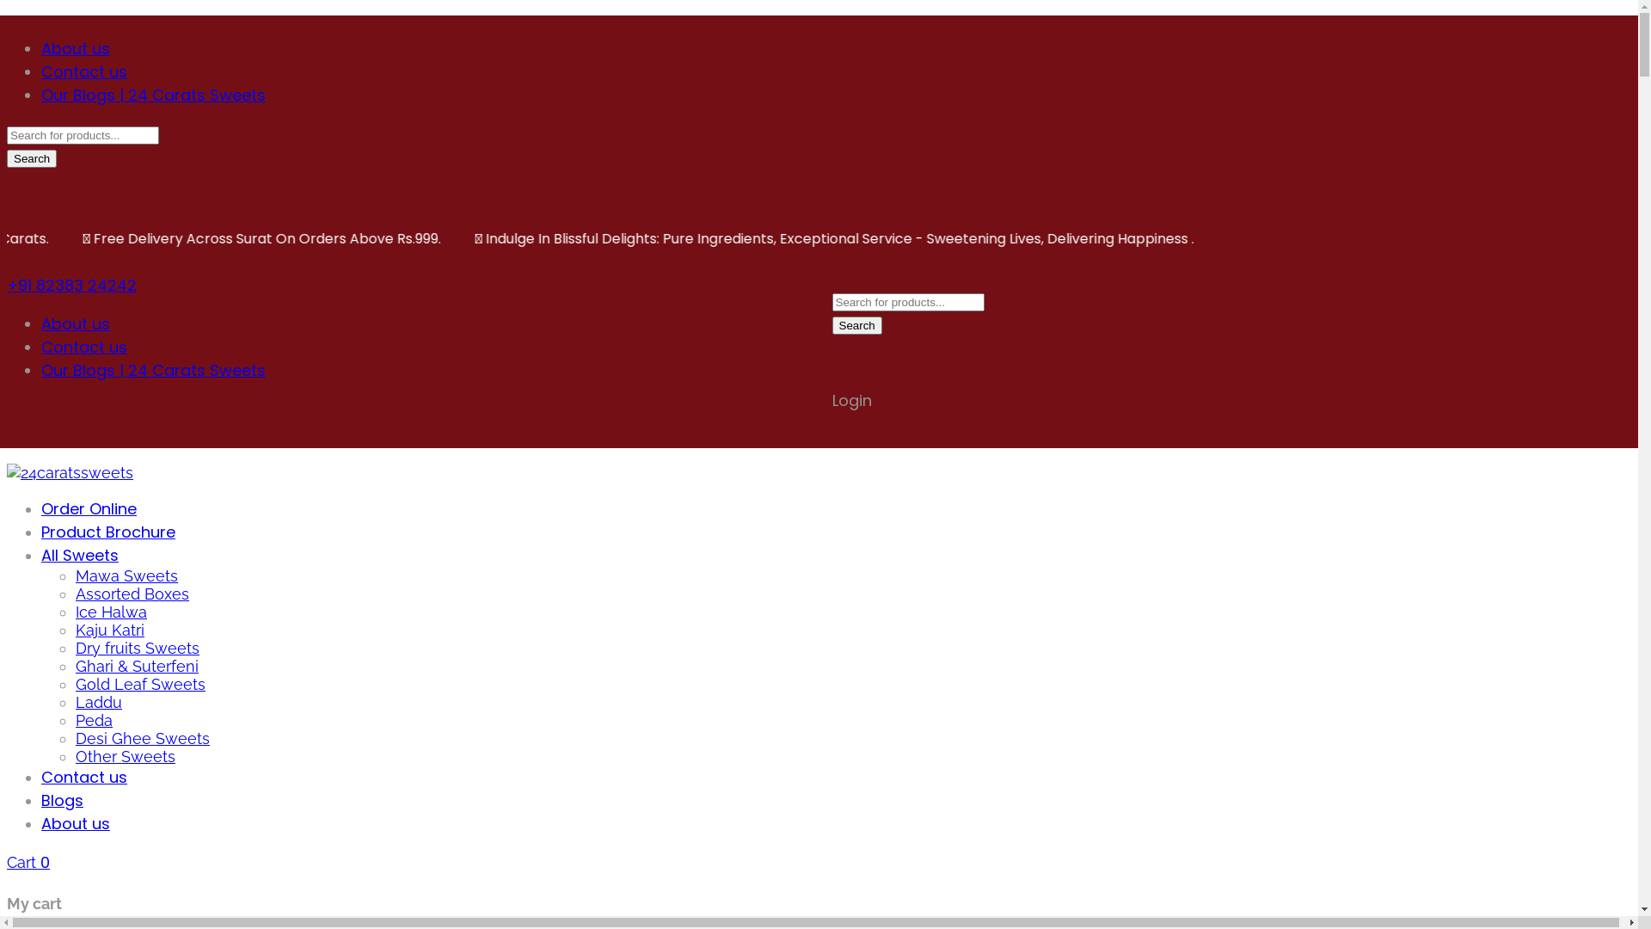 The height and width of the screenshot is (929, 1651). Describe the element at coordinates (80, 556) in the screenshot. I see `All Sweets` at that location.